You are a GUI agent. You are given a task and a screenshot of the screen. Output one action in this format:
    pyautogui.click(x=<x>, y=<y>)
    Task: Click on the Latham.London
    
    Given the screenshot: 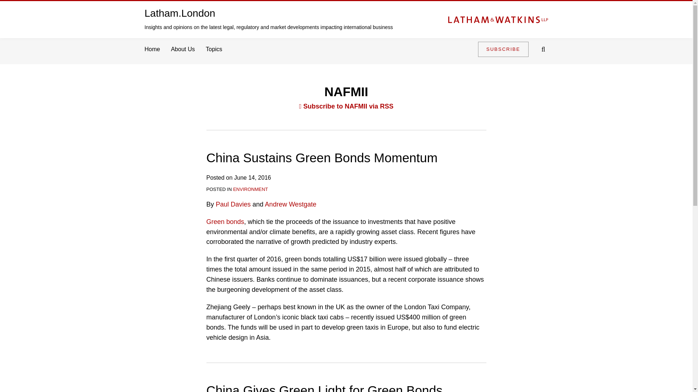 What is the action you would take?
    pyautogui.click(x=180, y=13)
    